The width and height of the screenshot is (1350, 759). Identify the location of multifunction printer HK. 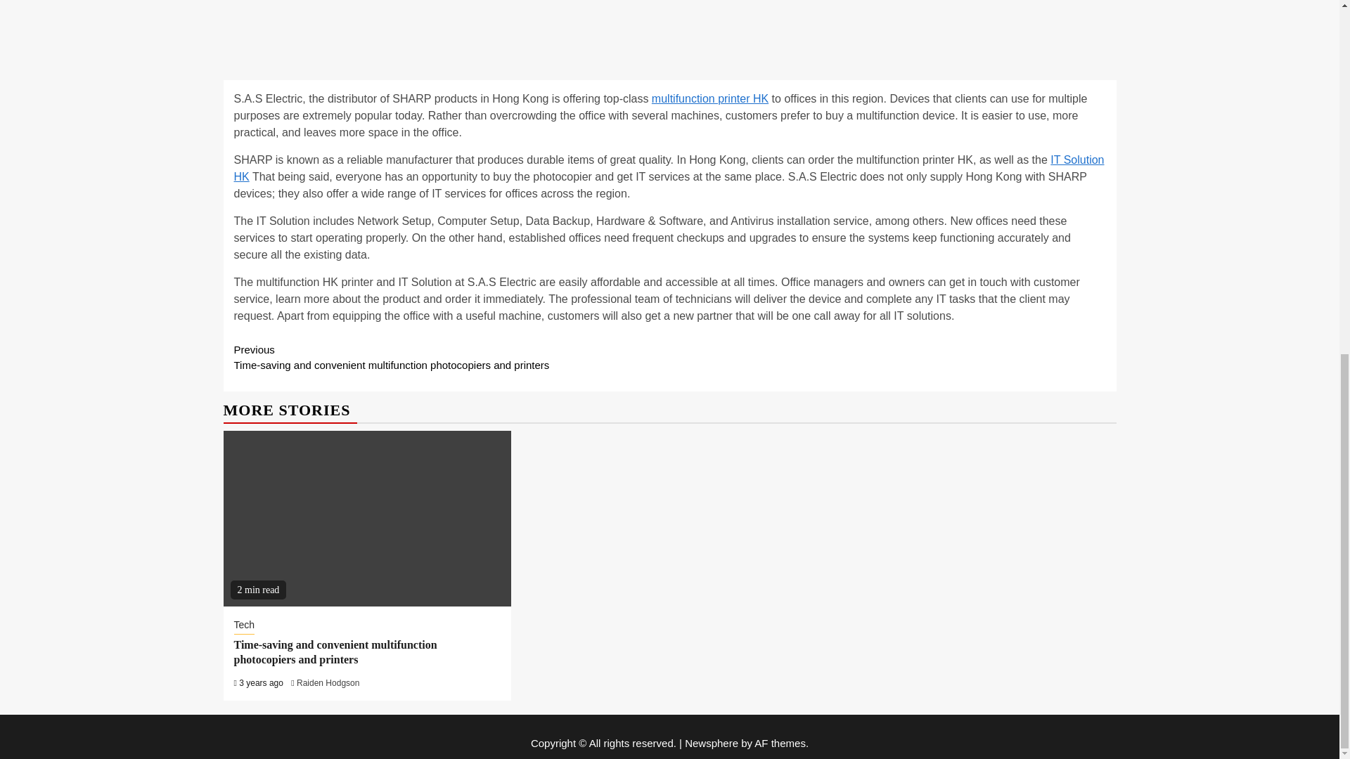
(710, 98).